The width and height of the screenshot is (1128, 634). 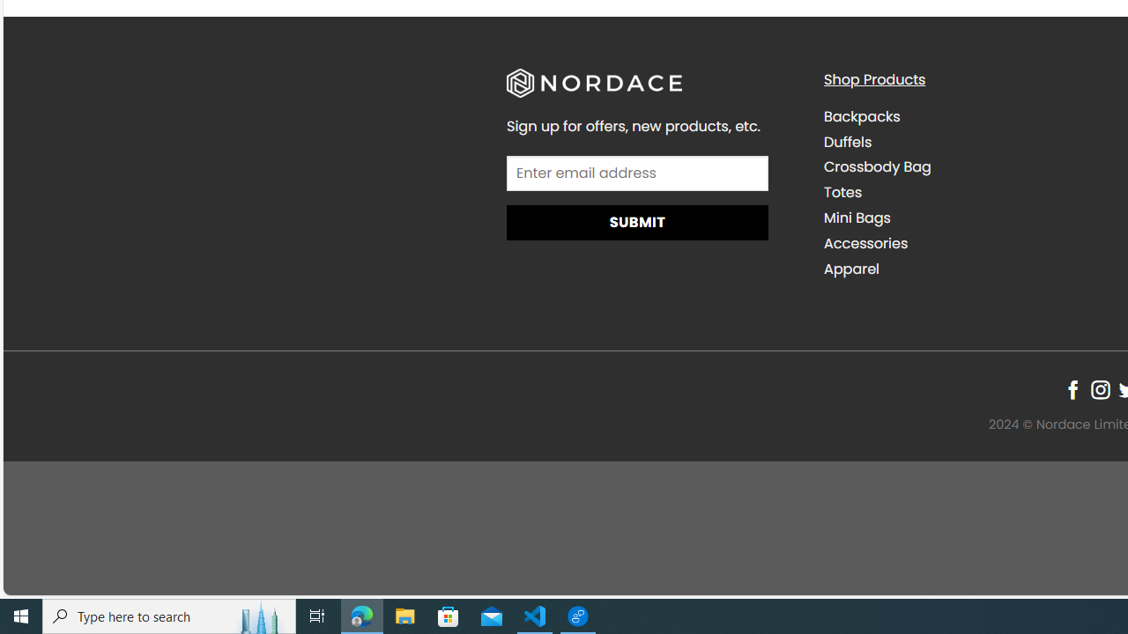 What do you see at coordinates (968, 243) in the screenshot?
I see `Accessories` at bounding box center [968, 243].